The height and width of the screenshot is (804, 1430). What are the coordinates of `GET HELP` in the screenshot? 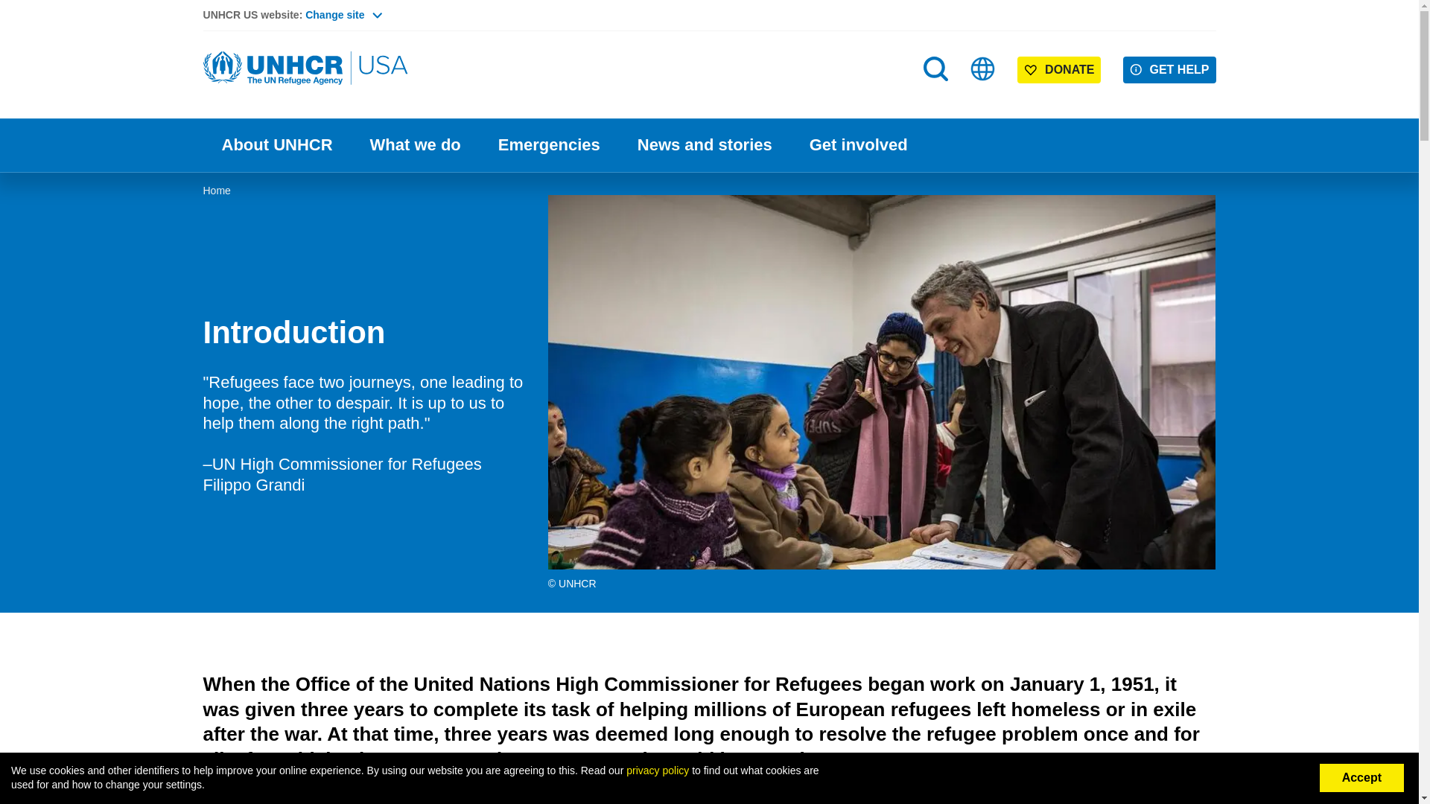 It's located at (1169, 70).